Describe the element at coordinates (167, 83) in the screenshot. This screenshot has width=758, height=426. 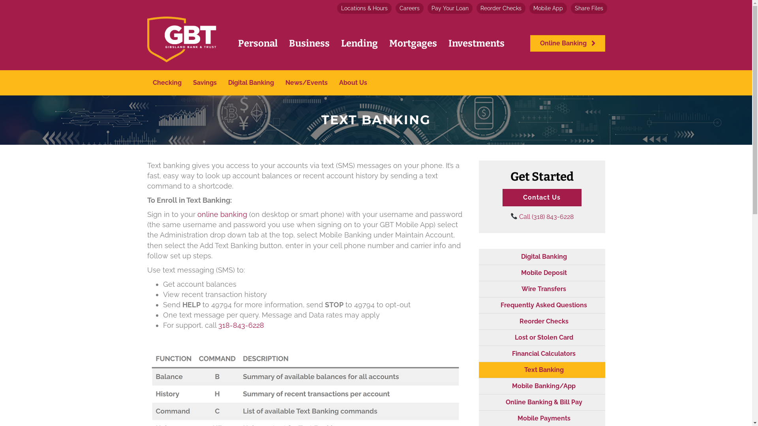
I see `Checking` at that location.